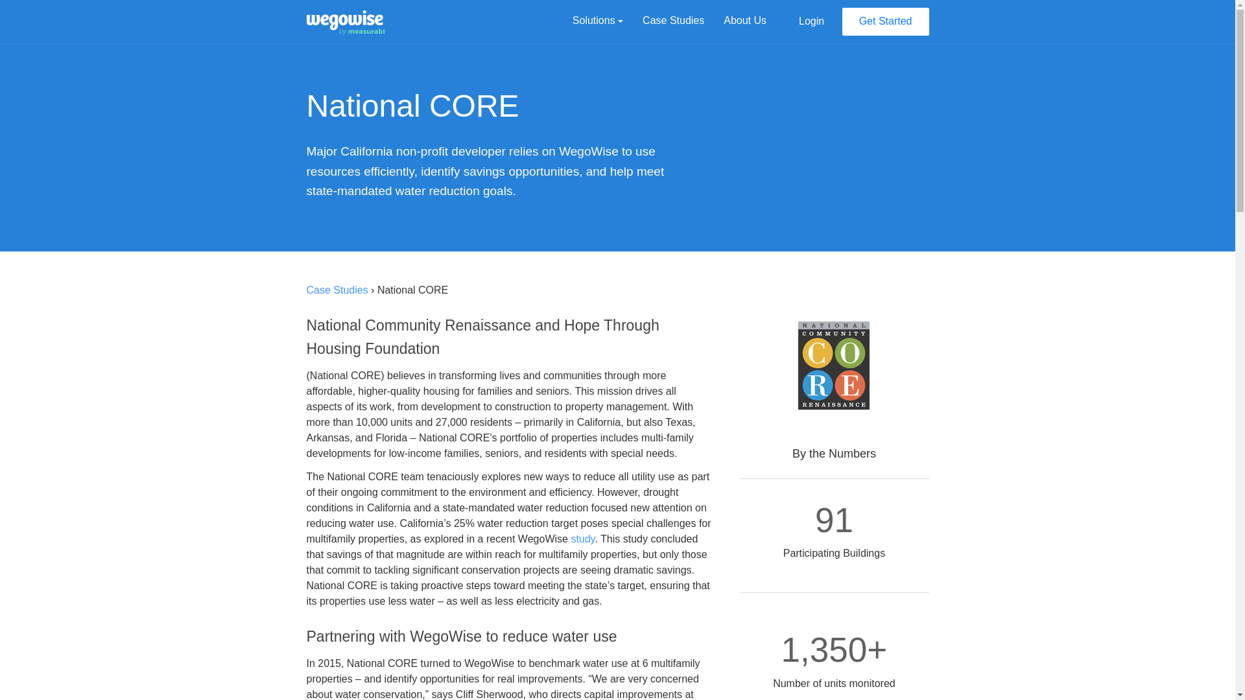  I want to click on Utility Coverage, so click(873, 656).